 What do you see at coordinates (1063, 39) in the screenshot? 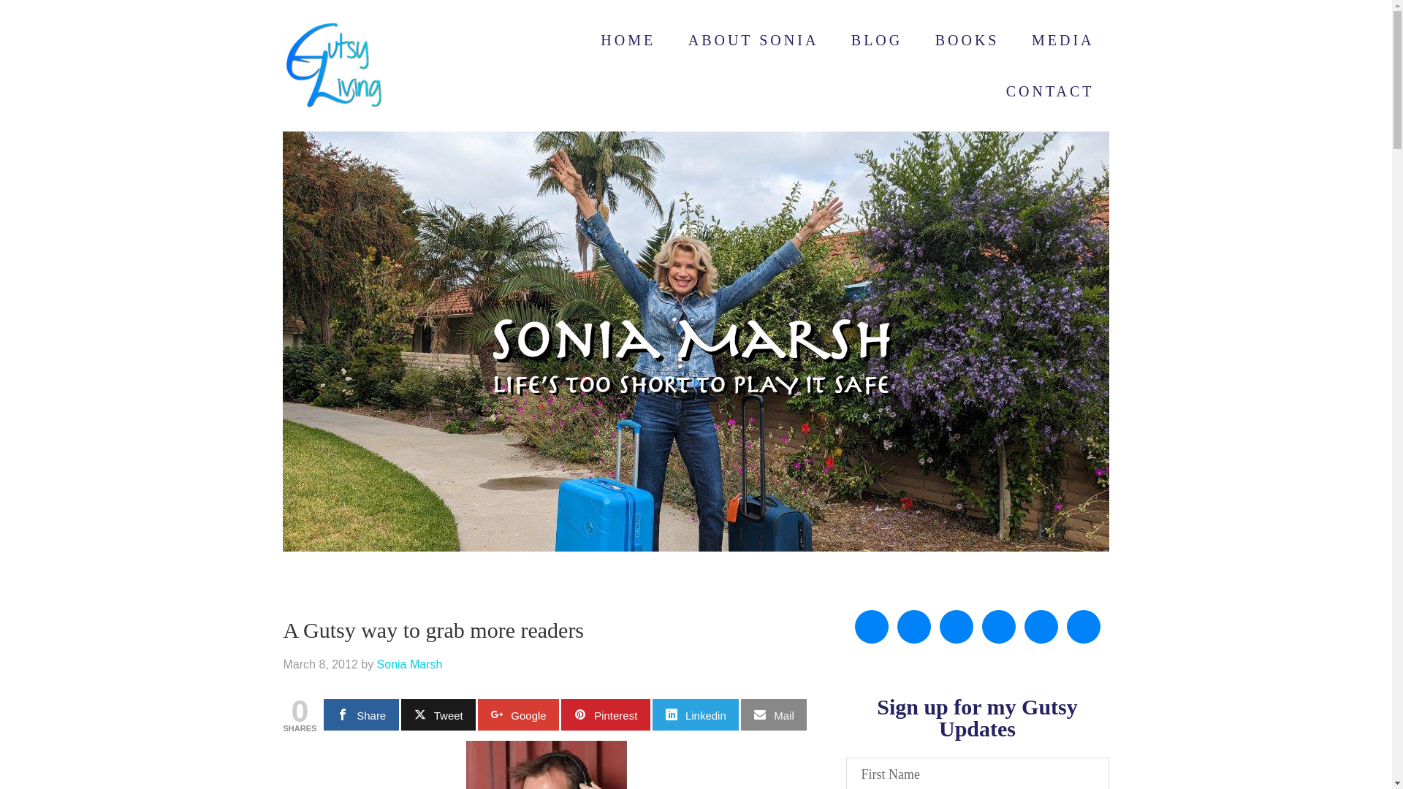
I see `MEDIA` at bounding box center [1063, 39].